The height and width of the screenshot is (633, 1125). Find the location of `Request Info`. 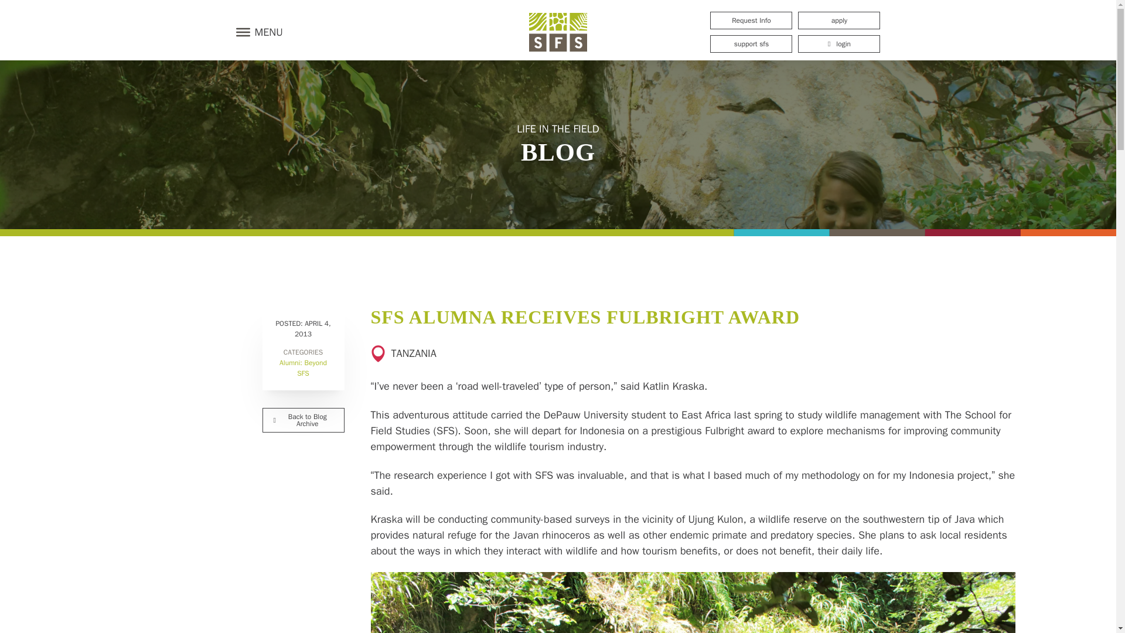

Request Info is located at coordinates (751, 20).